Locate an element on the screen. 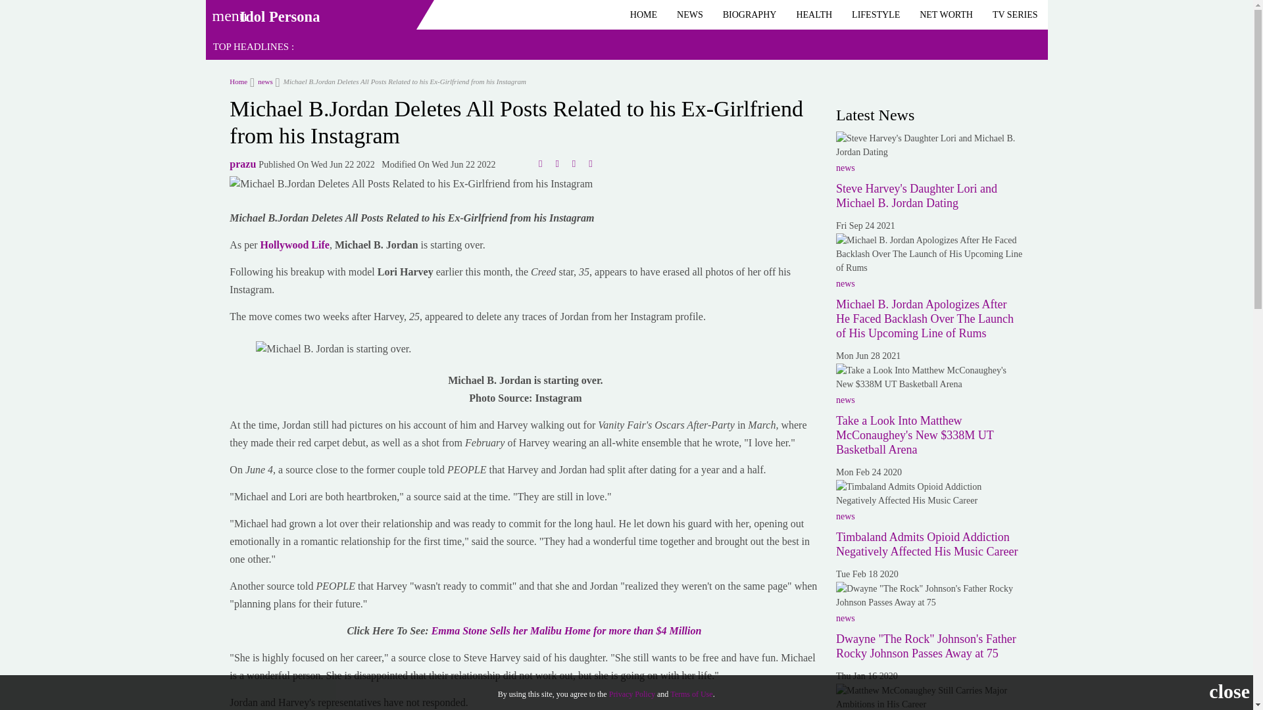  TV SERIES is located at coordinates (1015, 14).